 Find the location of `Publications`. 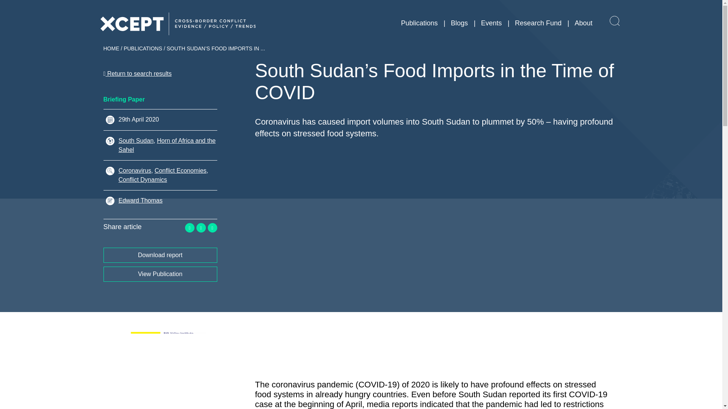

Publications is located at coordinates (419, 23).